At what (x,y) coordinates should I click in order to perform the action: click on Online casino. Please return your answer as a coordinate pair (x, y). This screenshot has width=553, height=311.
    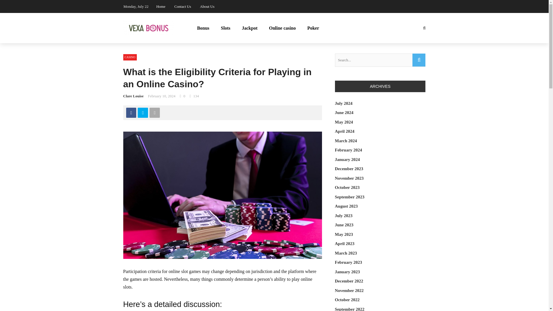
    Looking at the image, I should click on (282, 28).